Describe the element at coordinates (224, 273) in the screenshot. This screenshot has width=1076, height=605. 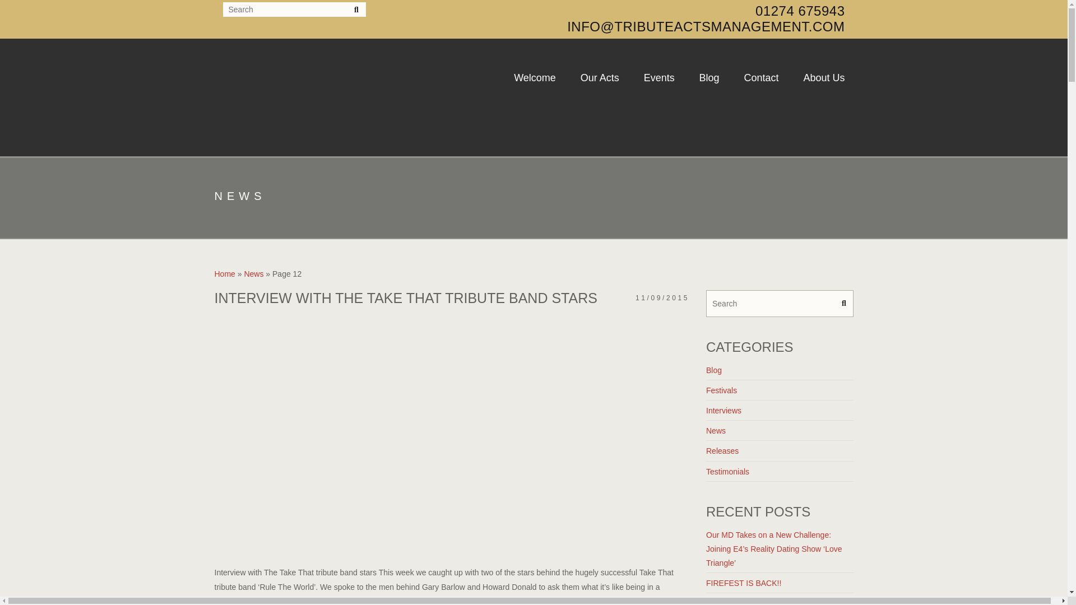
I see `Home` at that location.